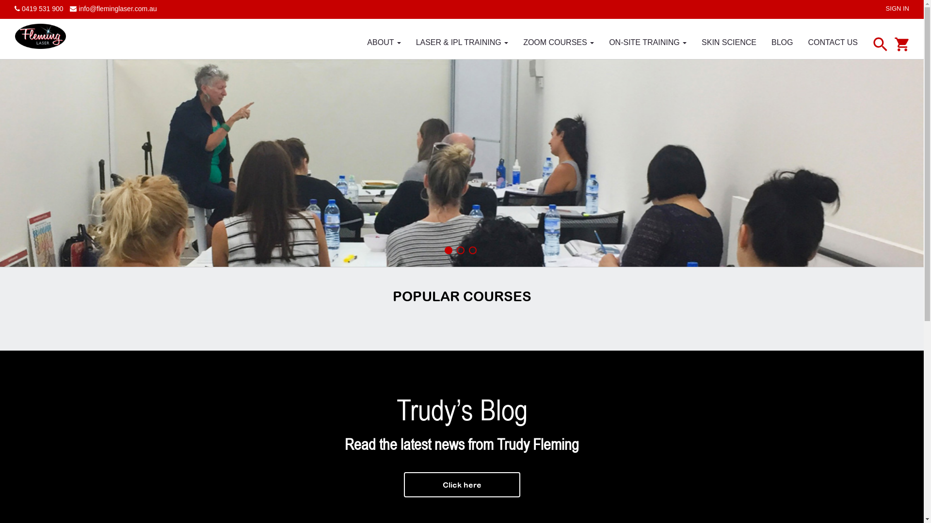  Describe the element at coordinates (648, 42) in the screenshot. I see `ON-SITE TRAINING` at that location.